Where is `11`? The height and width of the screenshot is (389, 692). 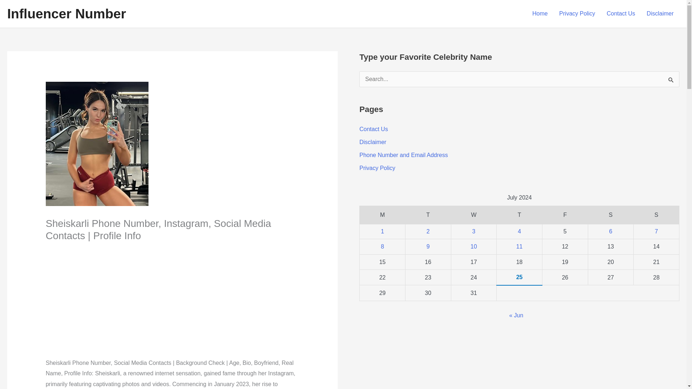
11 is located at coordinates (519, 246).